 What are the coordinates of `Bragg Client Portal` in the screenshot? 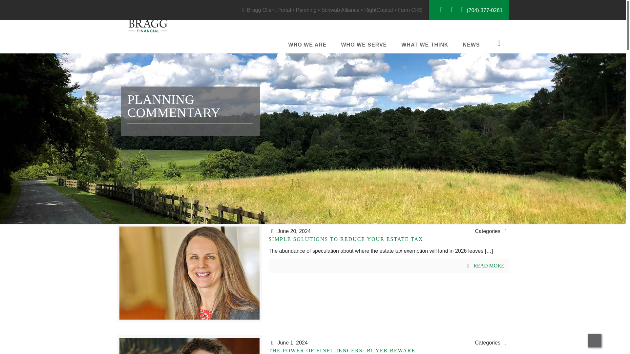 It's located at (269, 10).